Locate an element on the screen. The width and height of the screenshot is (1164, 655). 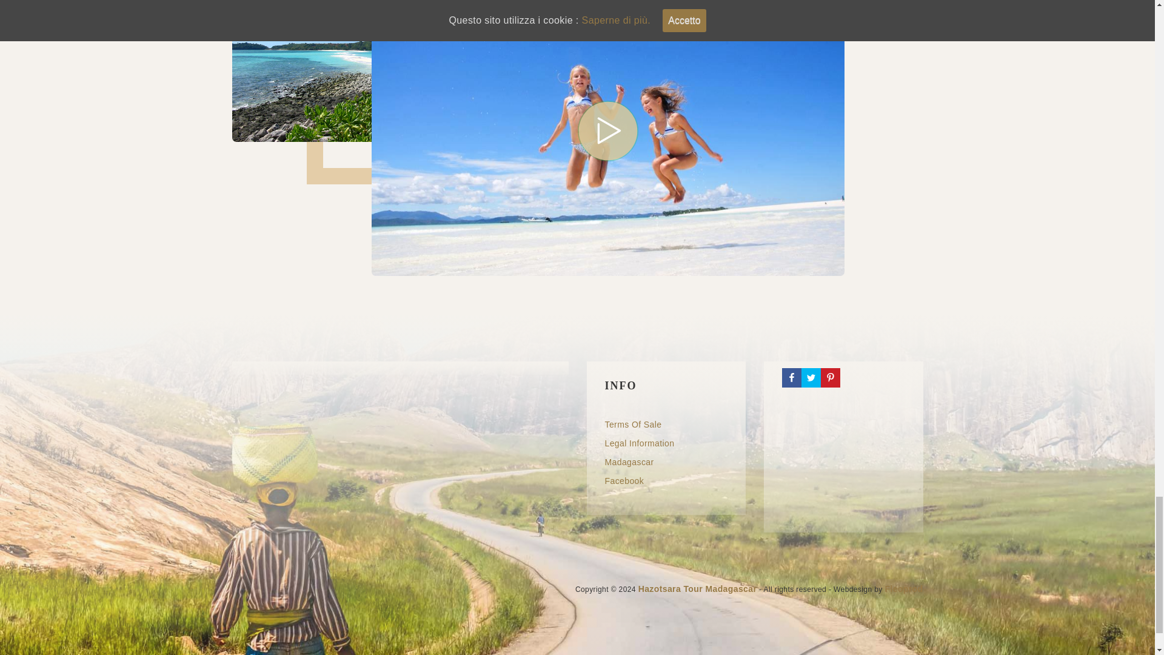
Share on Pinterest is located at coordinates (831, 377).